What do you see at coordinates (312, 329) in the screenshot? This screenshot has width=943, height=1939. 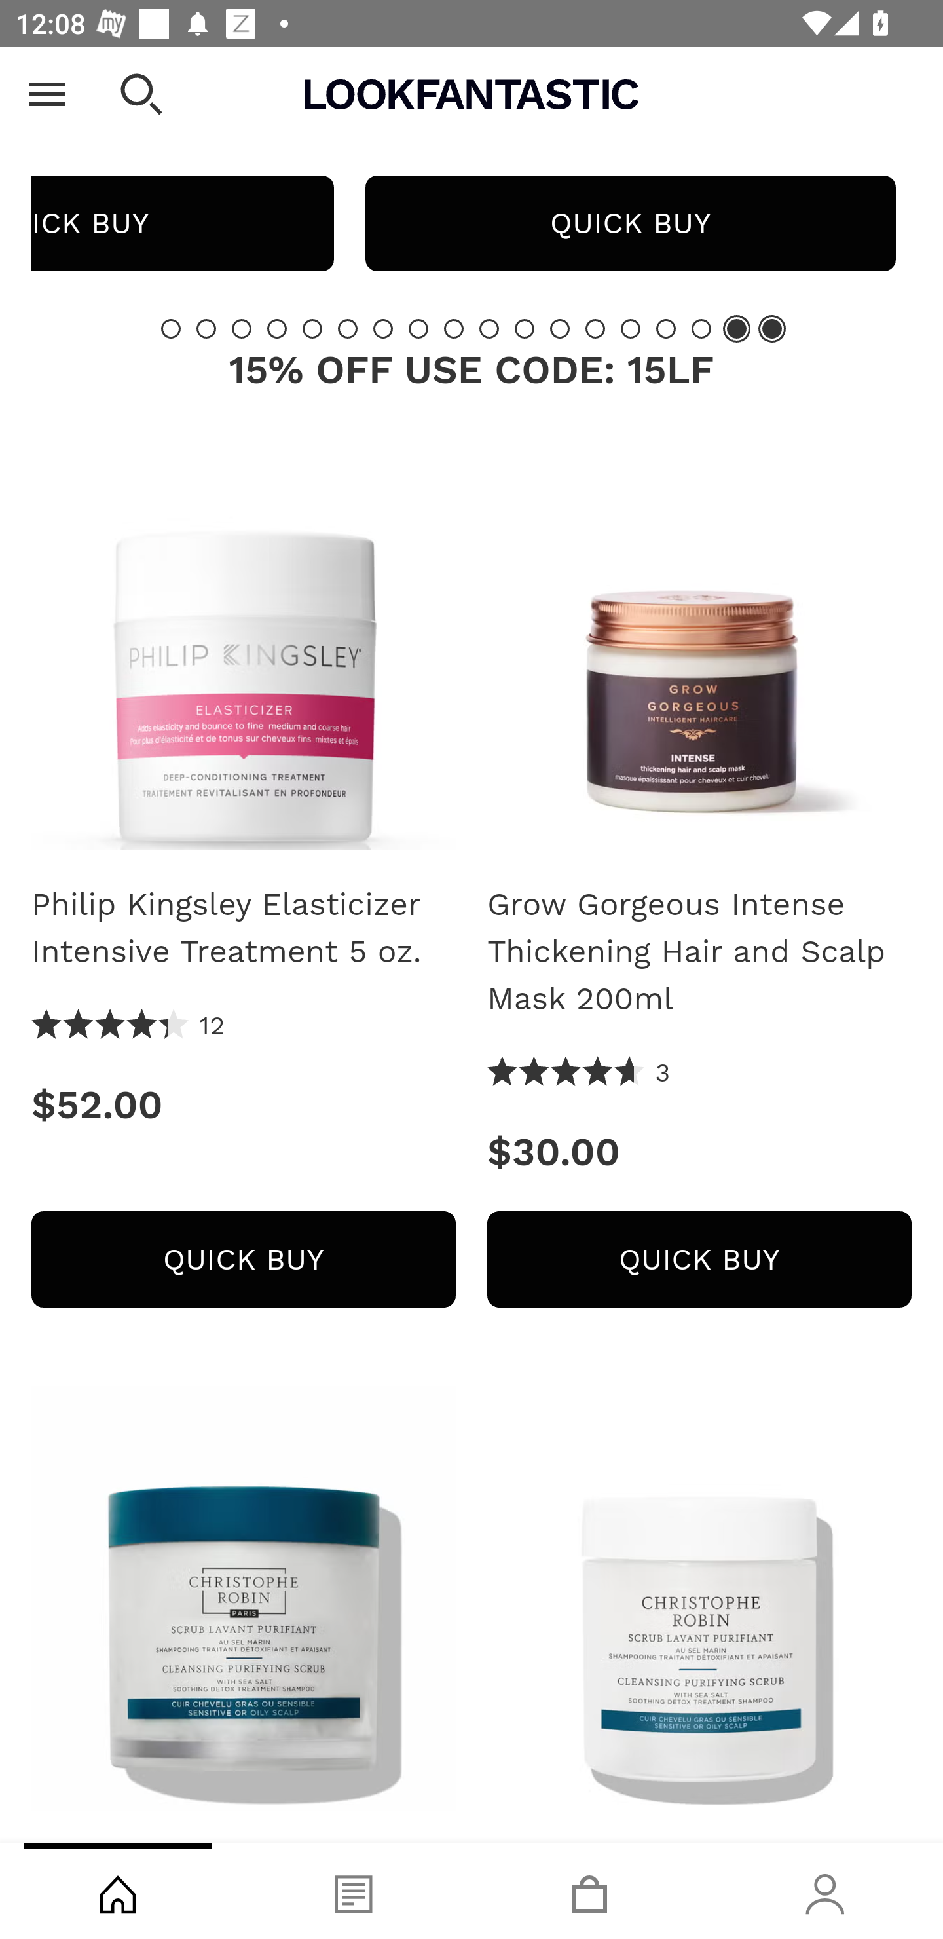 I see `Slide 5` at bounding box center [312, 329].